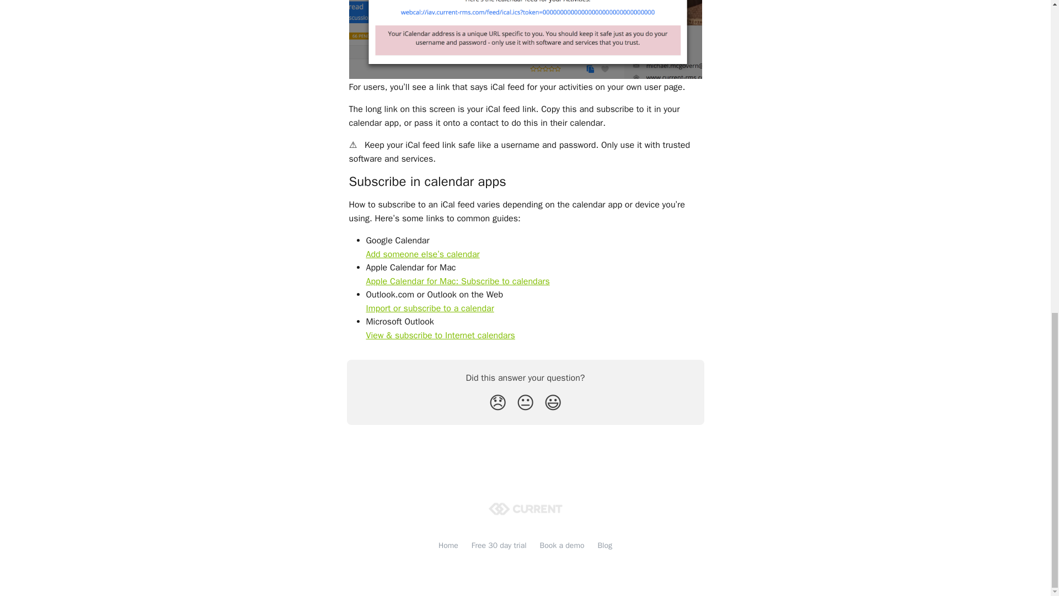 The image size is (1059, 596). Describe the element at coordinates (605, 545) in the screenshot. I see `Blog` at that location.